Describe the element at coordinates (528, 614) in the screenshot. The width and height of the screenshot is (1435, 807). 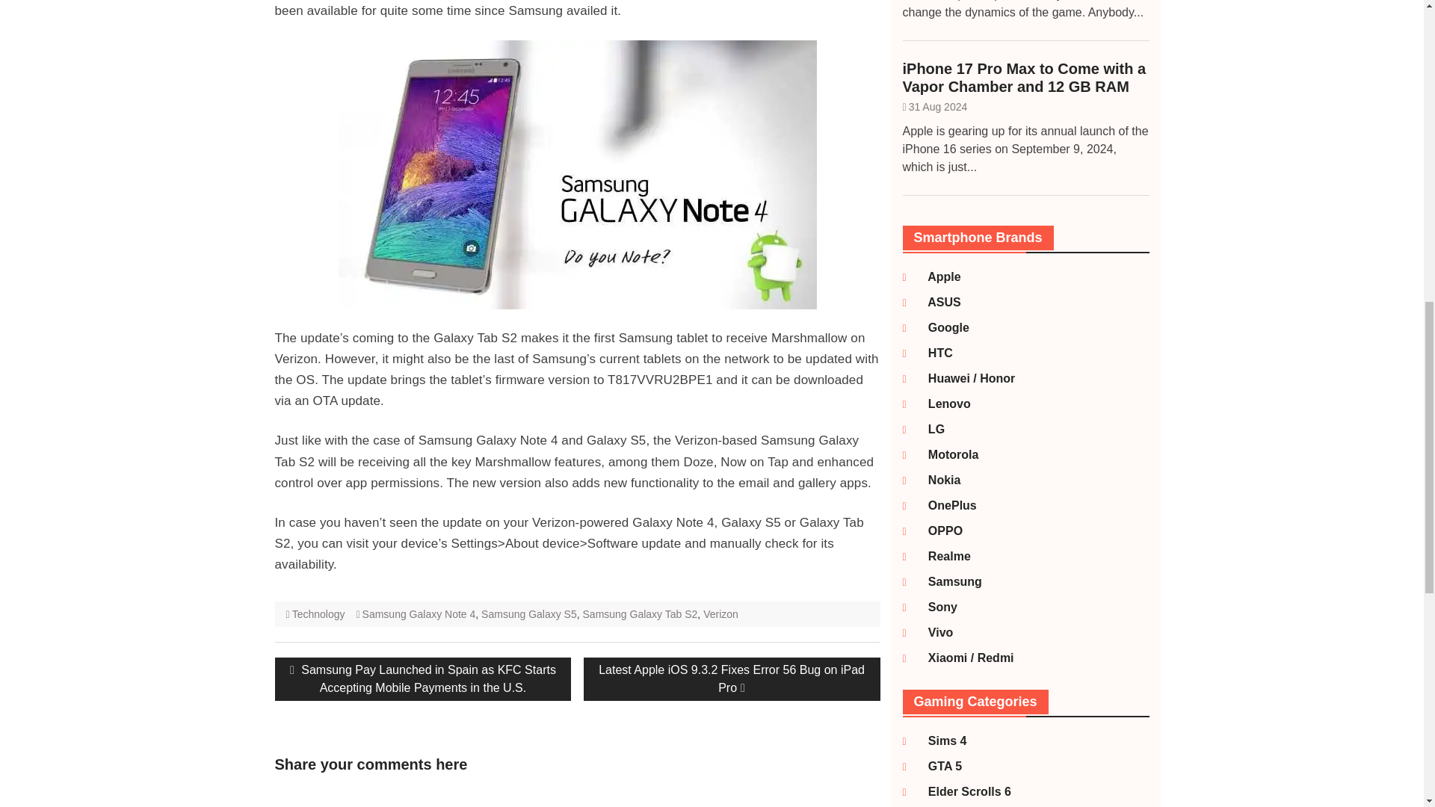
I see `Samsung Galaxy S5` at that location.